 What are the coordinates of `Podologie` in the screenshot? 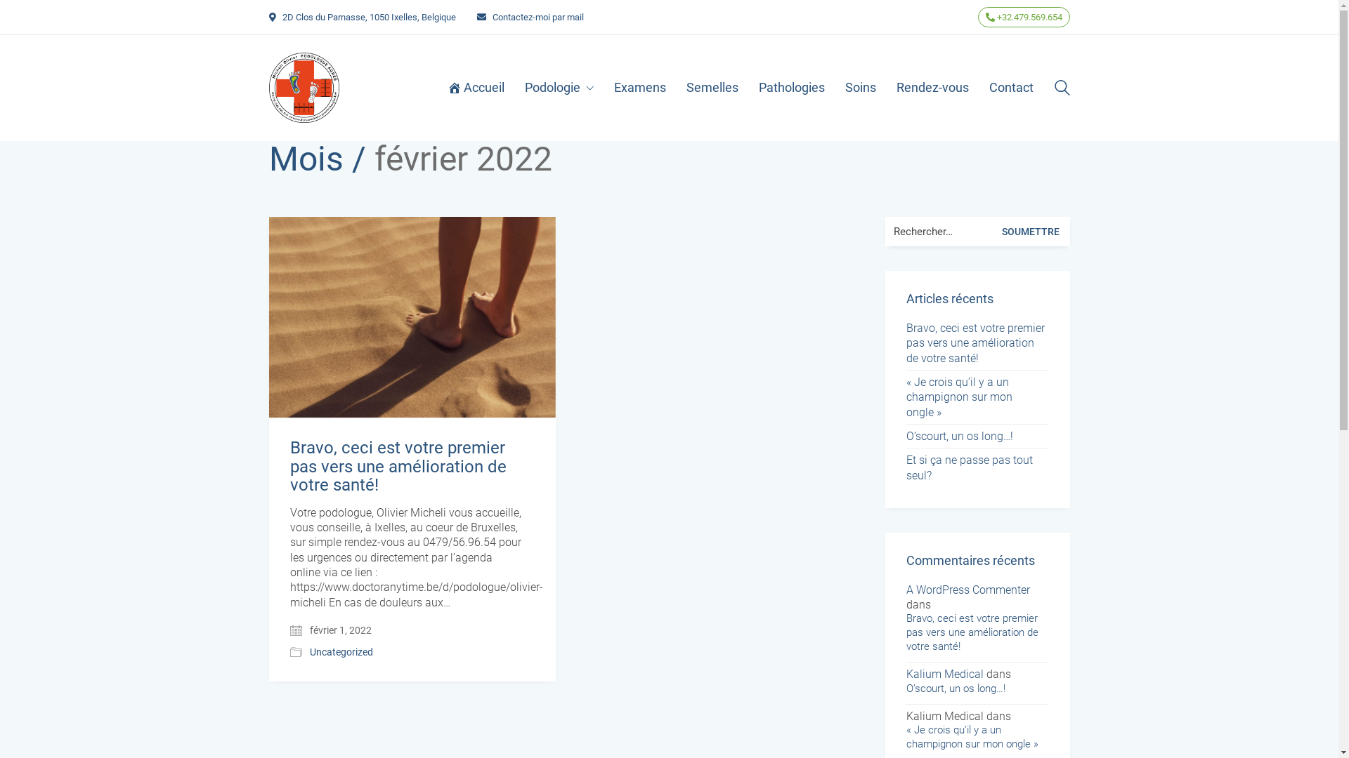 It's located at (559, 88).